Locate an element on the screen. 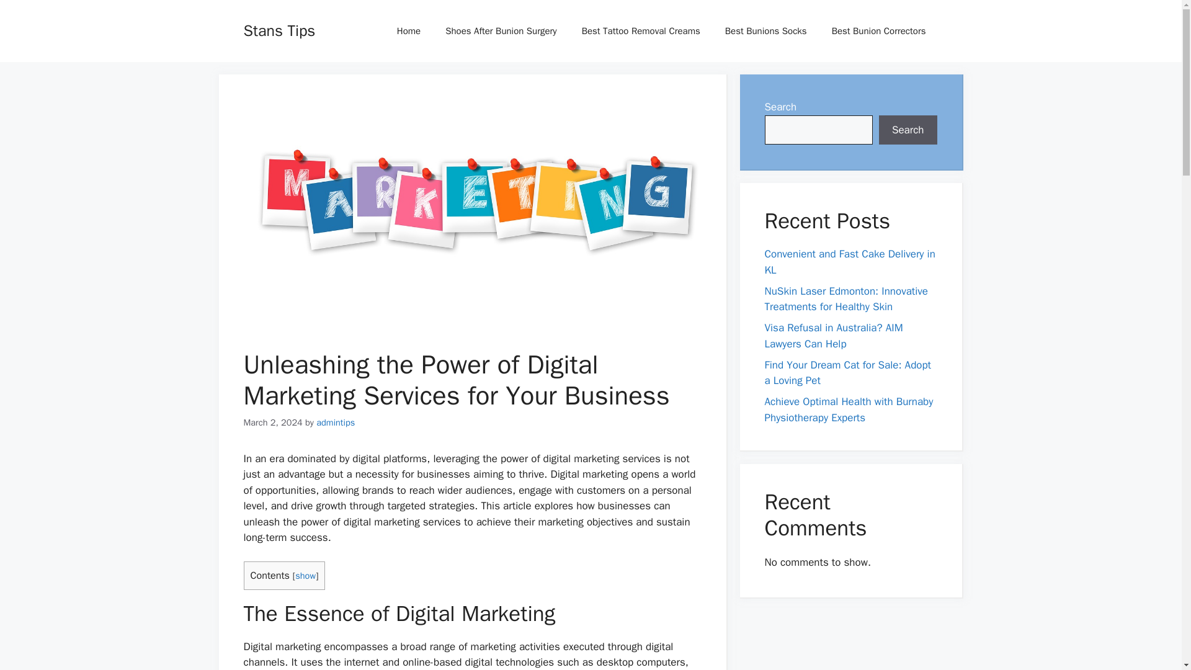 The width and height of the screenshot is (1191, 670). Best Tattoo Removal Creams is located at coordinates (640, 31).